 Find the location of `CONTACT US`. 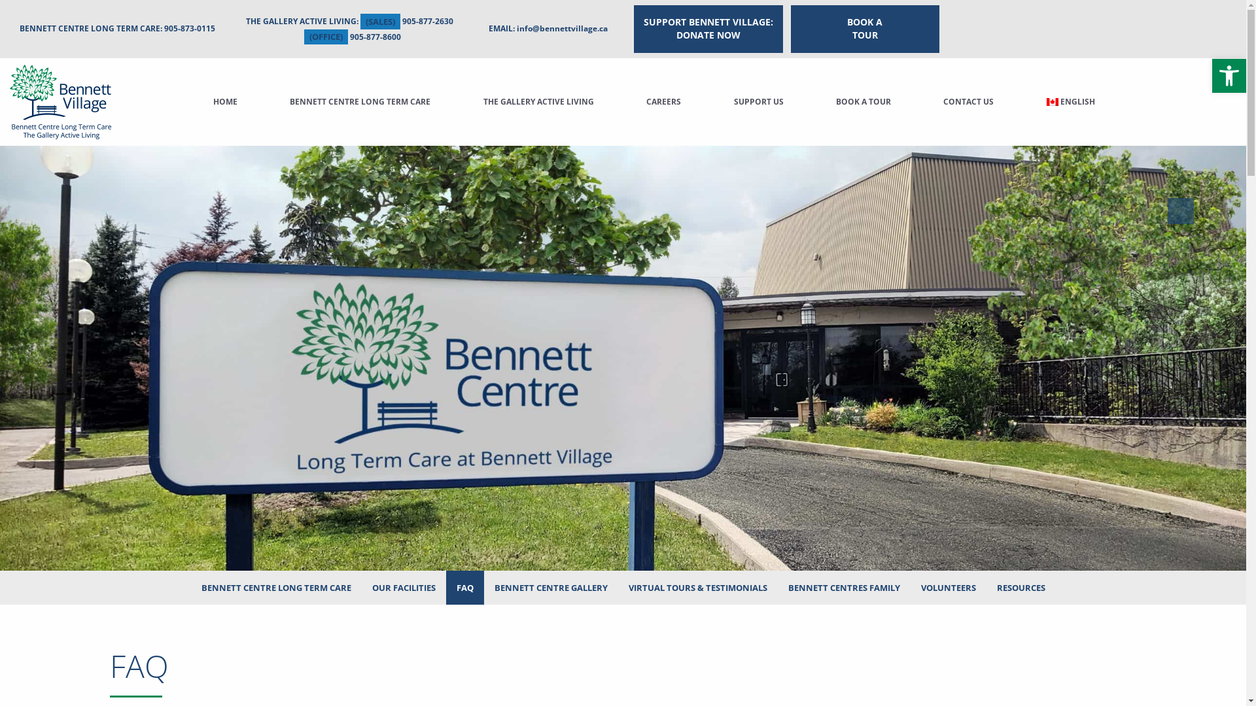

CONTACT US is located at coordinates (968, 102).